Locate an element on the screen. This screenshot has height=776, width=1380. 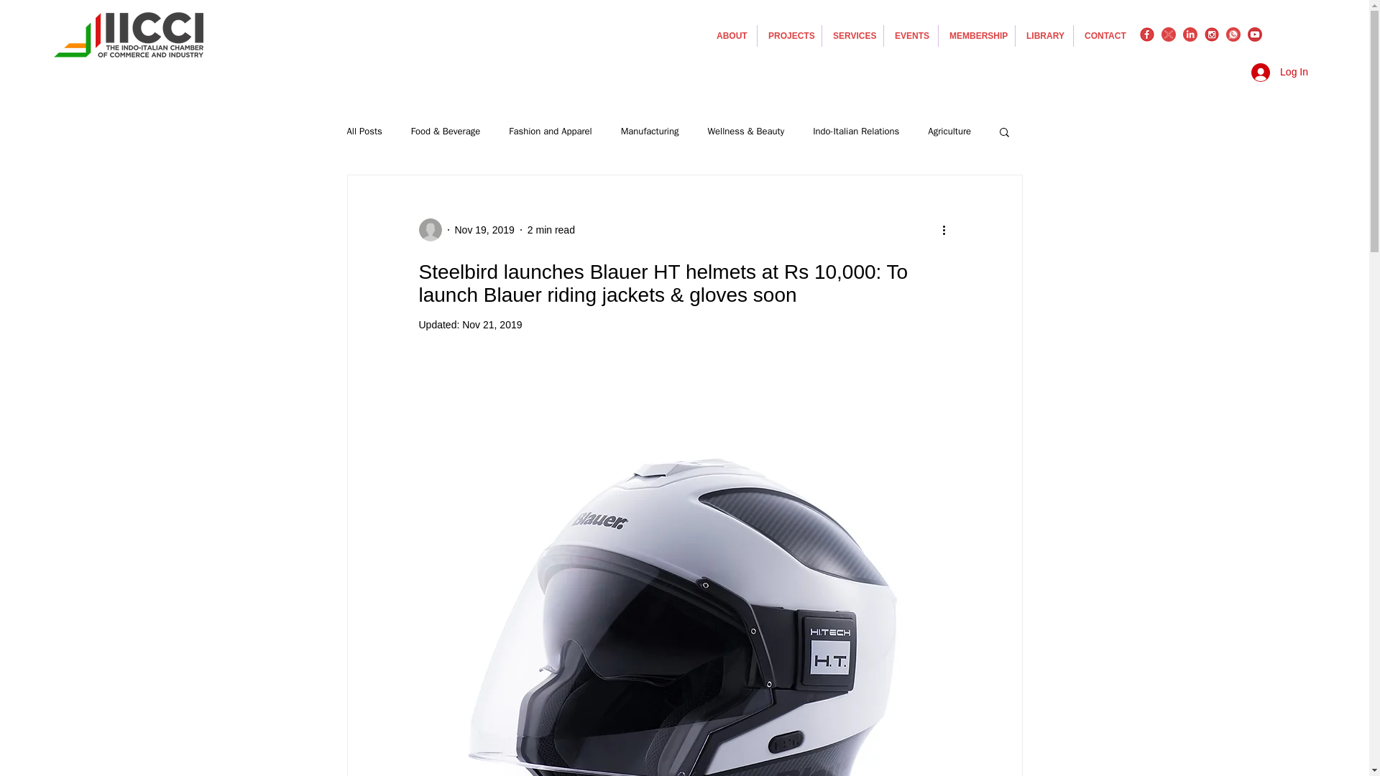
Nov 19, 2019 is located at coordinates (483, 230).